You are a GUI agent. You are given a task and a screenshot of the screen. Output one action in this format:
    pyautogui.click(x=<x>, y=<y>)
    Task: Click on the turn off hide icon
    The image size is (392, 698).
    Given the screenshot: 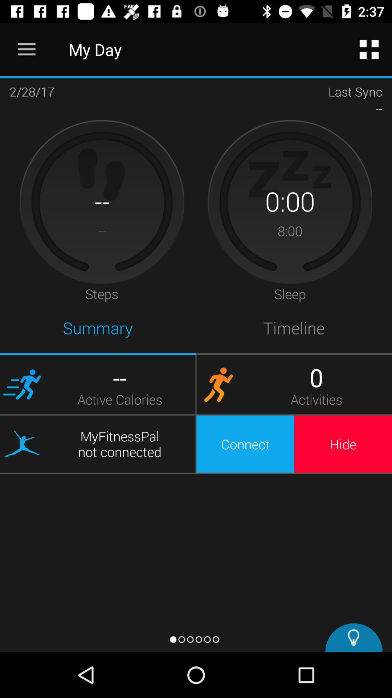 What is the action you would take?
    pyautogui.click(x=343, y=444)
    